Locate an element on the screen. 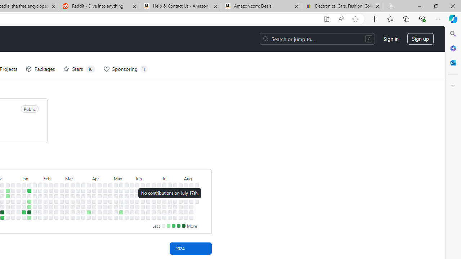  March is located at coordinates (78, 178).